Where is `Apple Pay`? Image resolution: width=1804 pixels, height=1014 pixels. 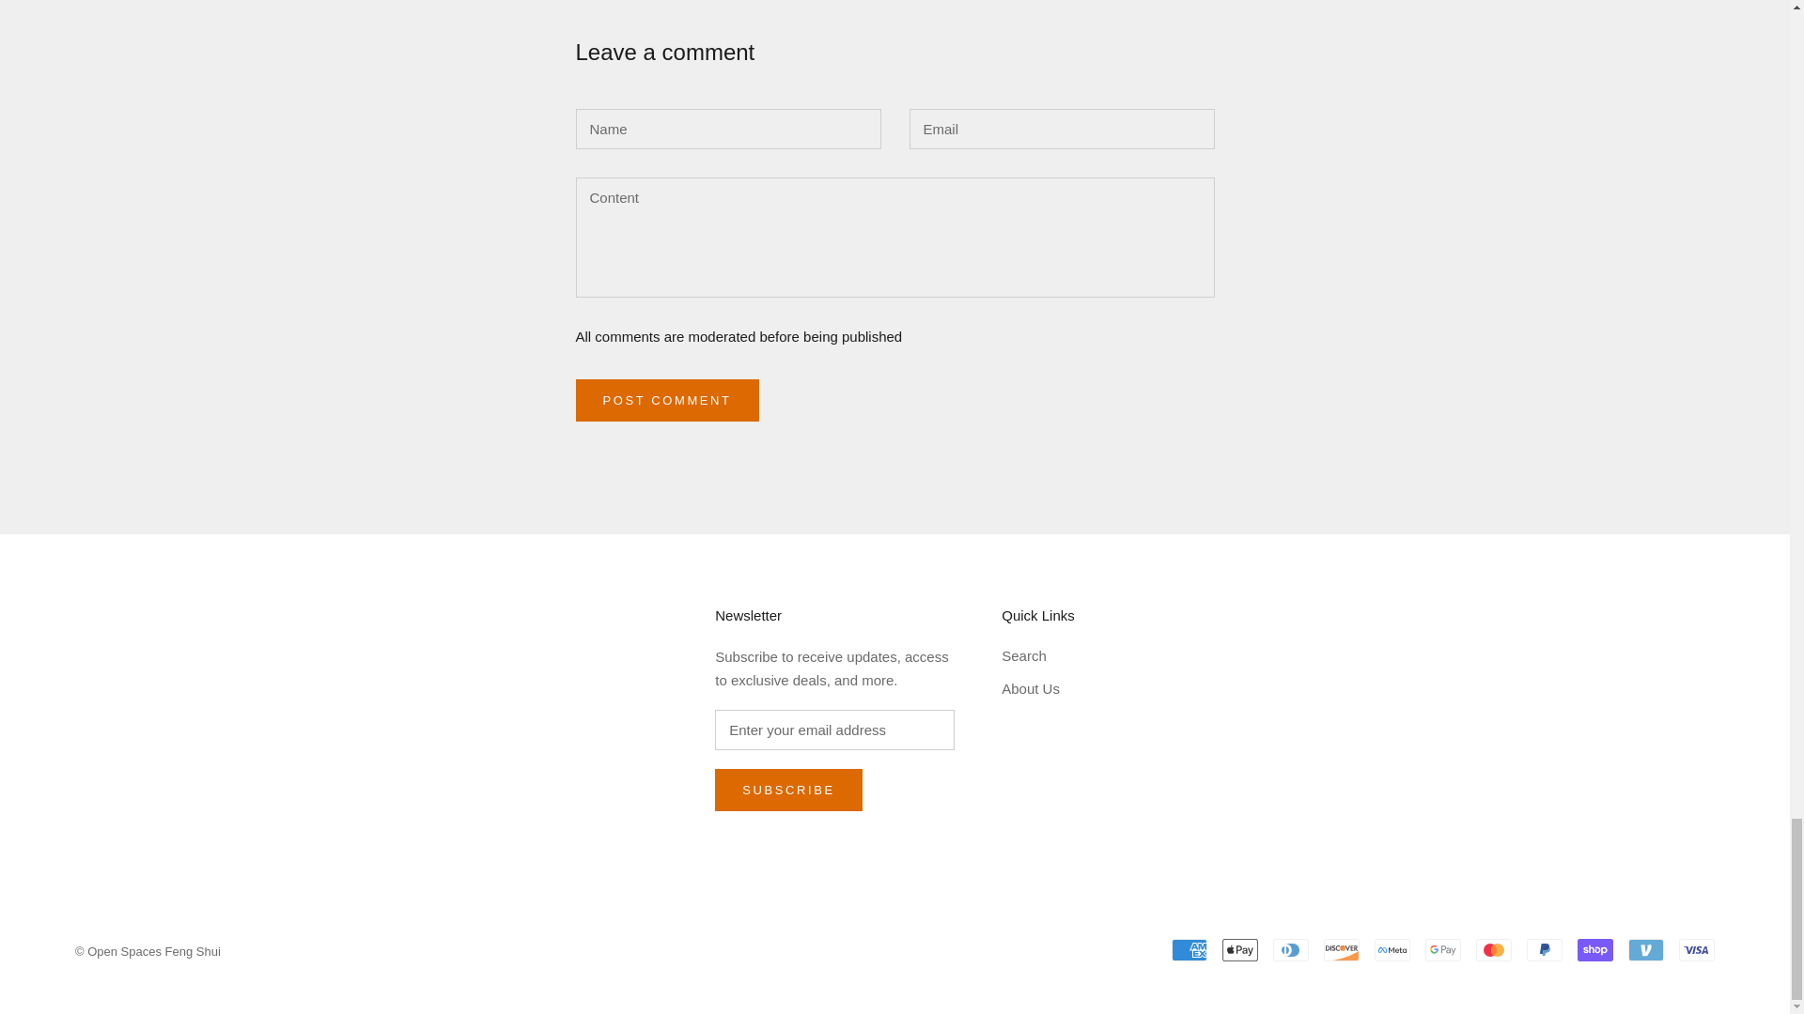 Apple Pay is located at coordinates (1240, 950).